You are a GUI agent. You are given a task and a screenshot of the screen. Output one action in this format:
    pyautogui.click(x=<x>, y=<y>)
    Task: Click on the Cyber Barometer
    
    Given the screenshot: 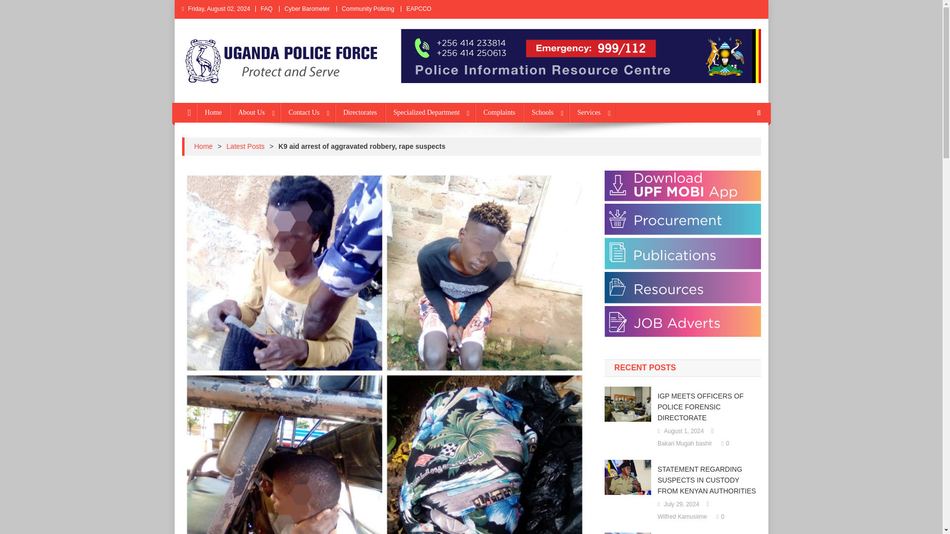 What is the action you would take?
    pyautogui.click(x=307, y=8)
    